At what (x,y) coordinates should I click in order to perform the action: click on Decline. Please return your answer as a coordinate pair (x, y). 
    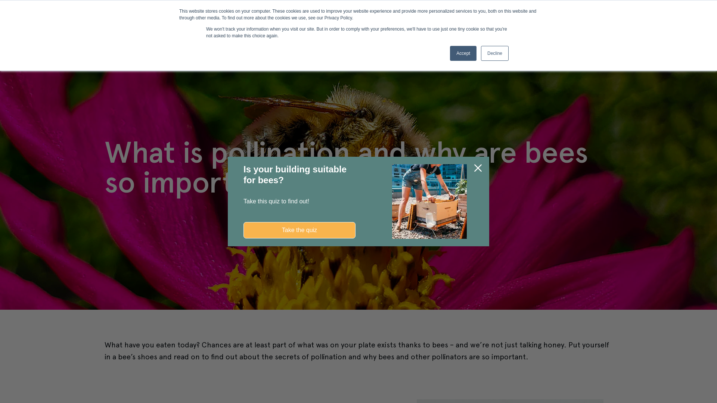
    Looking at the image, I should click on (495, 53).